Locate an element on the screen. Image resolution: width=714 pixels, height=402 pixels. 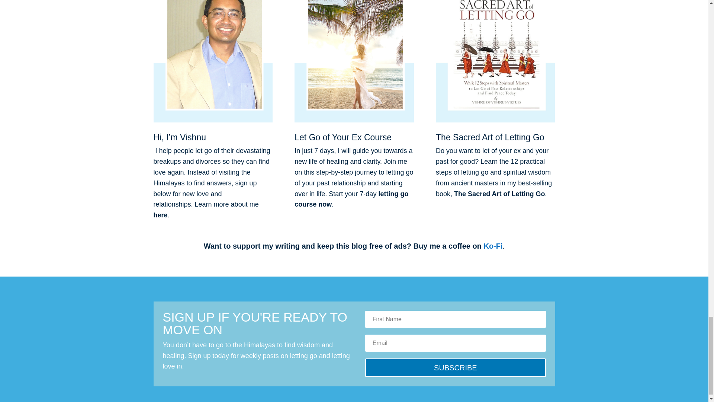
letting go course now is located at coordinates (351, 199).